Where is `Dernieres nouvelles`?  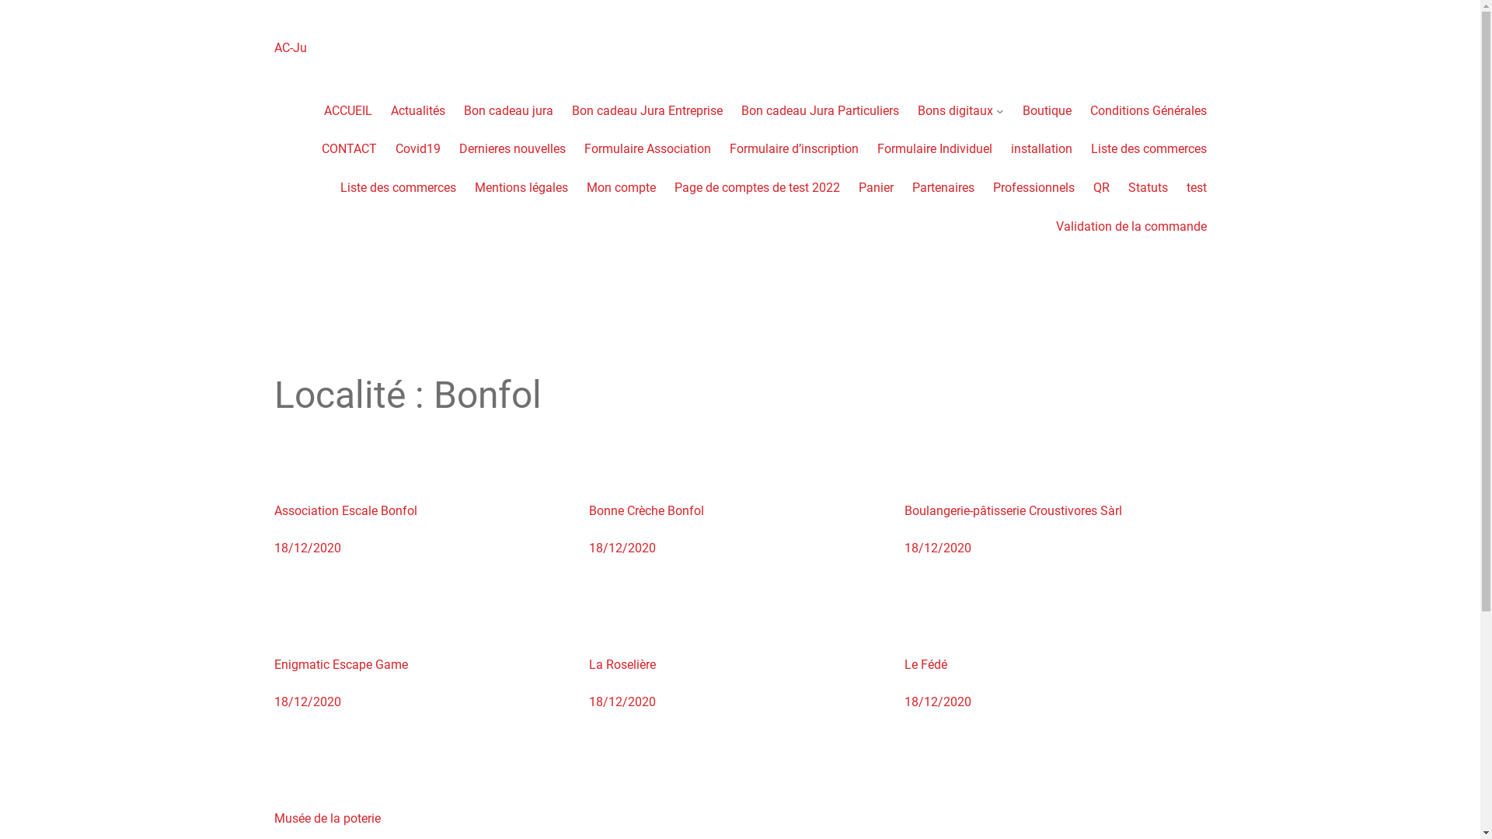
Dernieres nouvelles is located at coordinates (511, 149).